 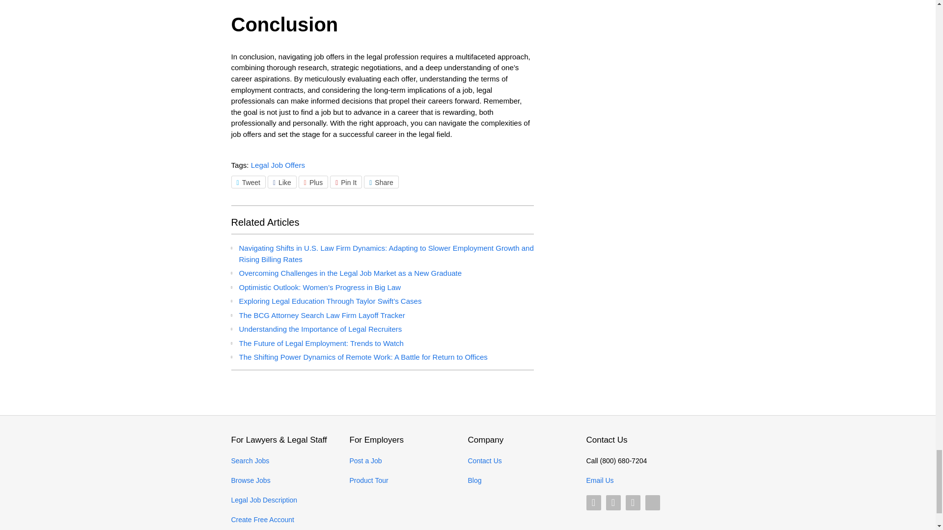 What do you see at coordinates (282, 182) in the screenshot?
I see `Like` at bounding box center [282, 182].